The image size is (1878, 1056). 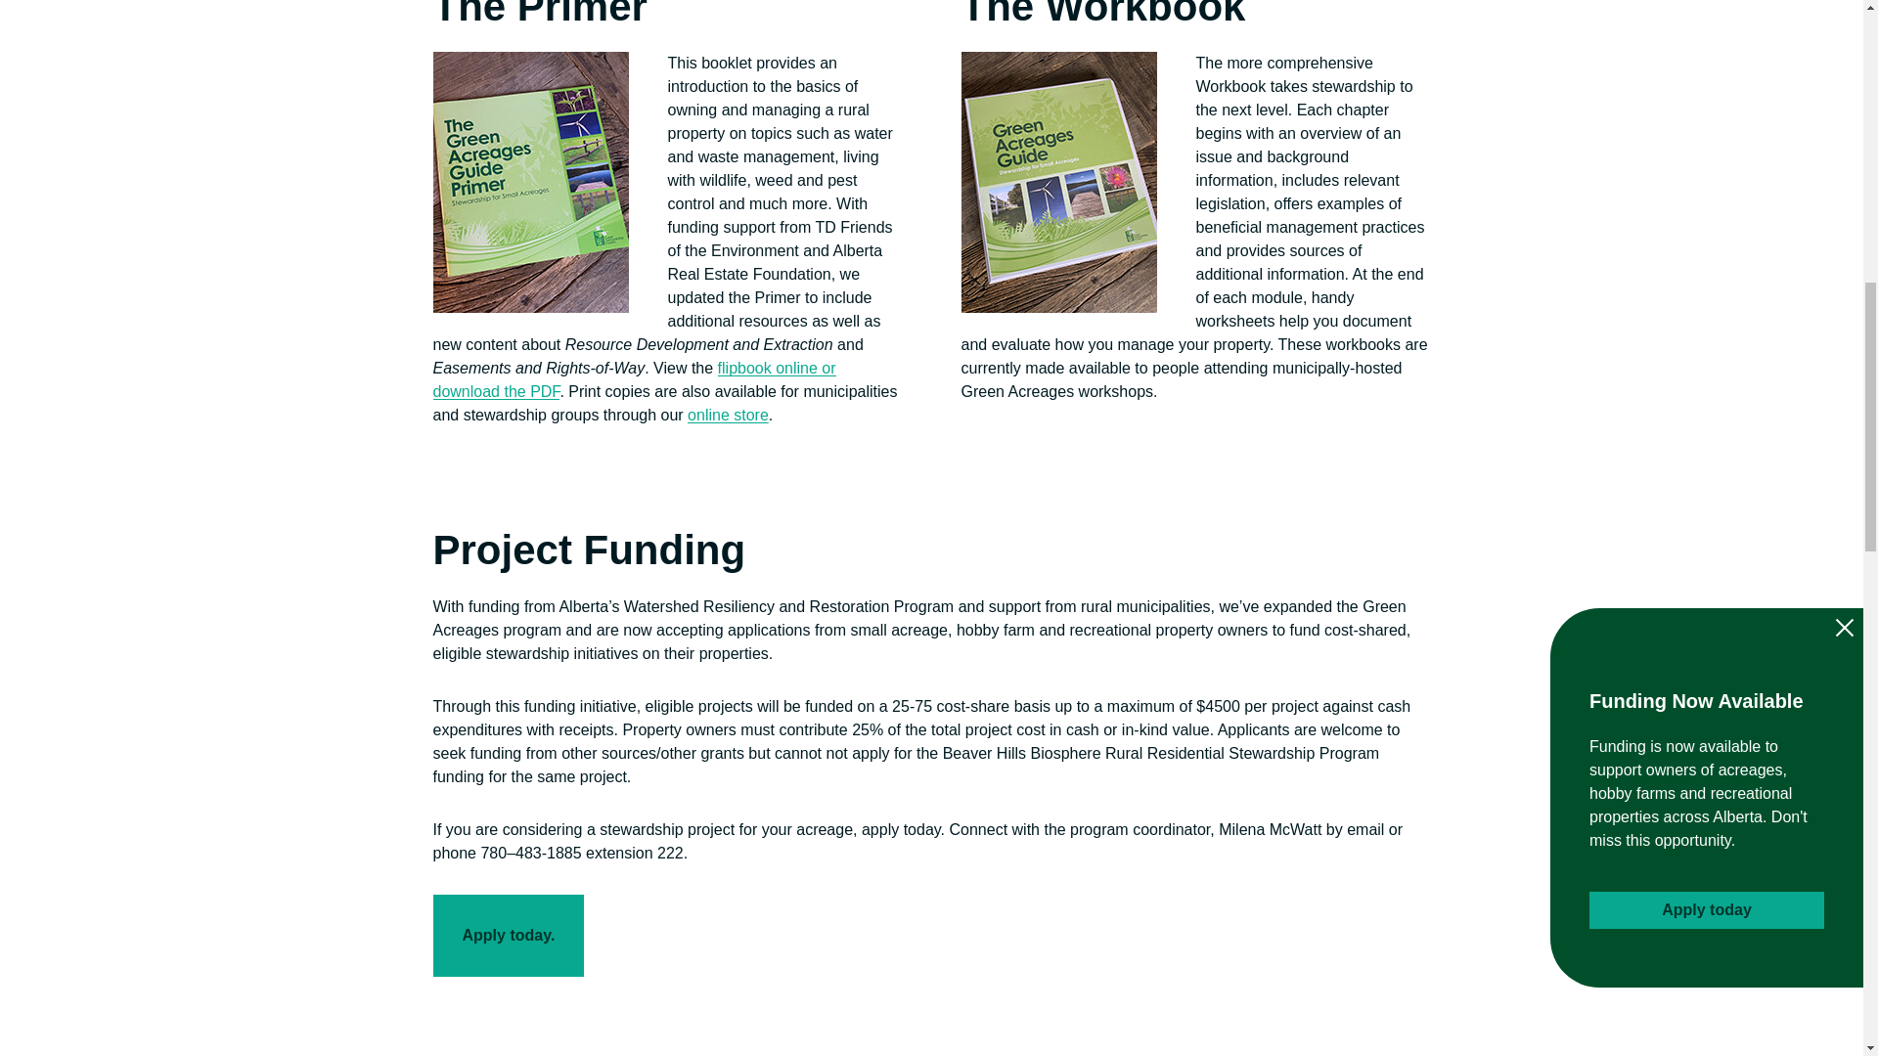 What do you see at coordinates (508, 935) in the screenshot?
I see `Apply today. ` at bounding box center [508, 935].